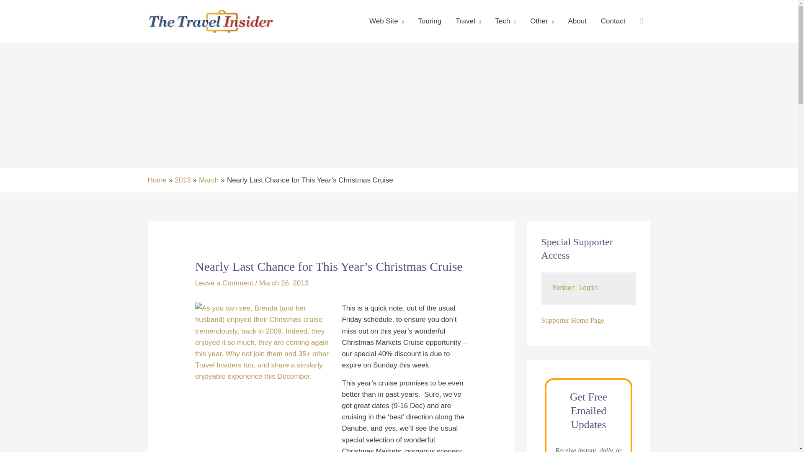  What do you see at coordinates (387, 21) in the screenshot?
I see `Web Site` at bounding box center [387, 21].